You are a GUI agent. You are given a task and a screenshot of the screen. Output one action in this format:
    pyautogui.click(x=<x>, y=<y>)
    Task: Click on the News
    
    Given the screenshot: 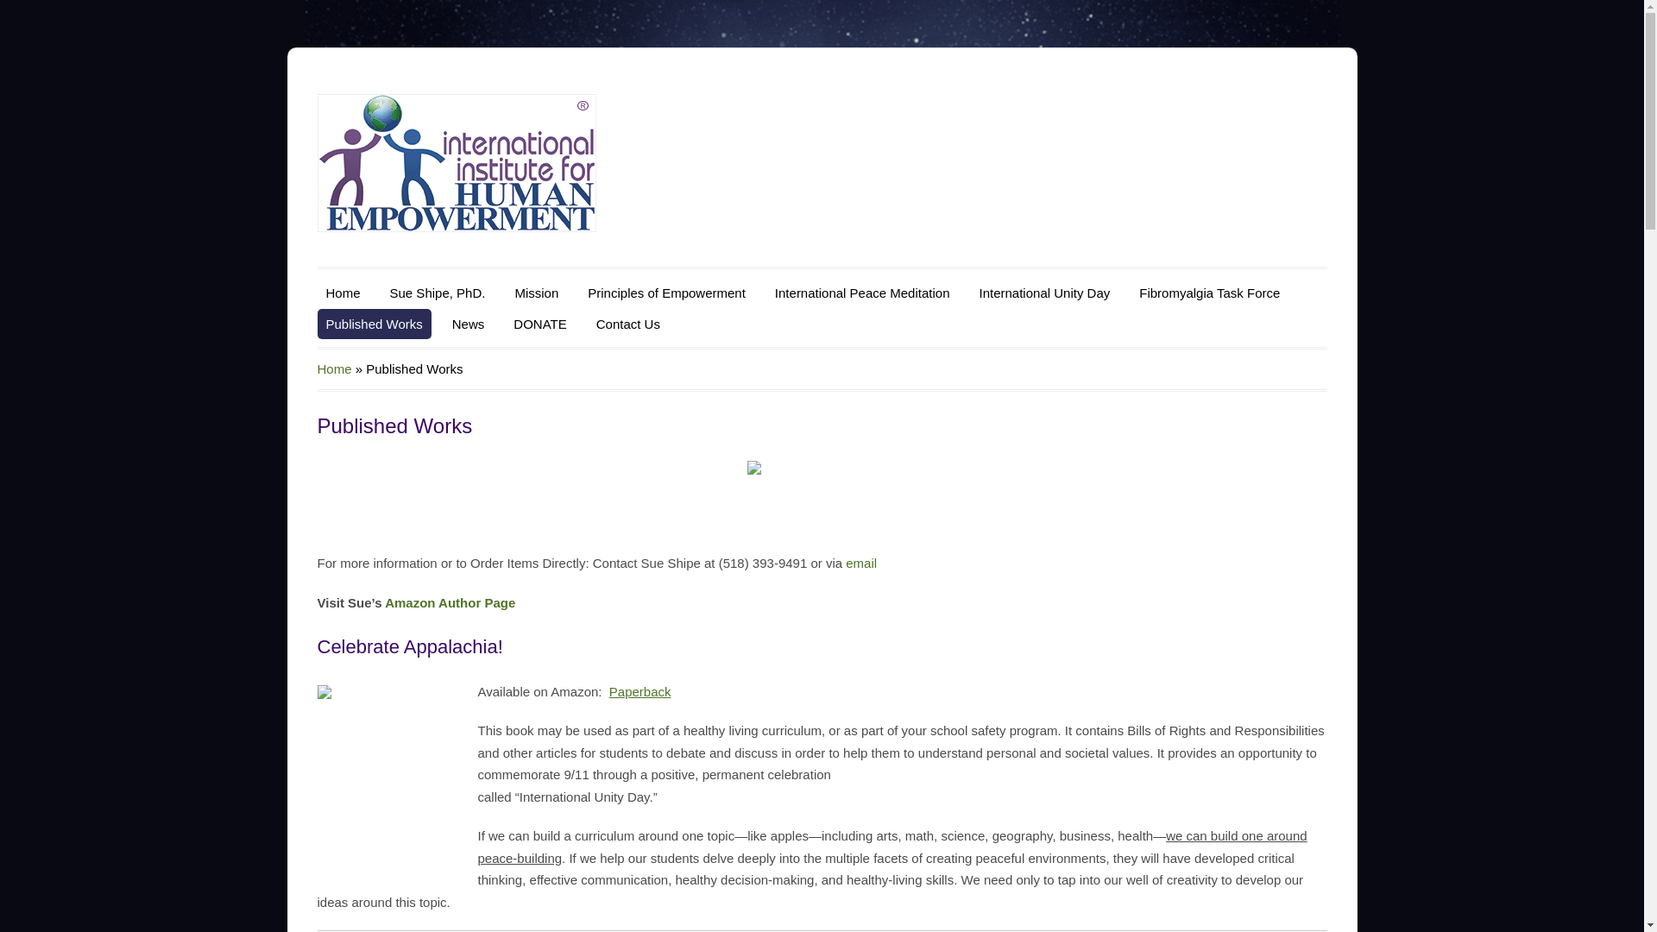 What is the action you would take?
    pyautogui.click(x=469, y=324)
    